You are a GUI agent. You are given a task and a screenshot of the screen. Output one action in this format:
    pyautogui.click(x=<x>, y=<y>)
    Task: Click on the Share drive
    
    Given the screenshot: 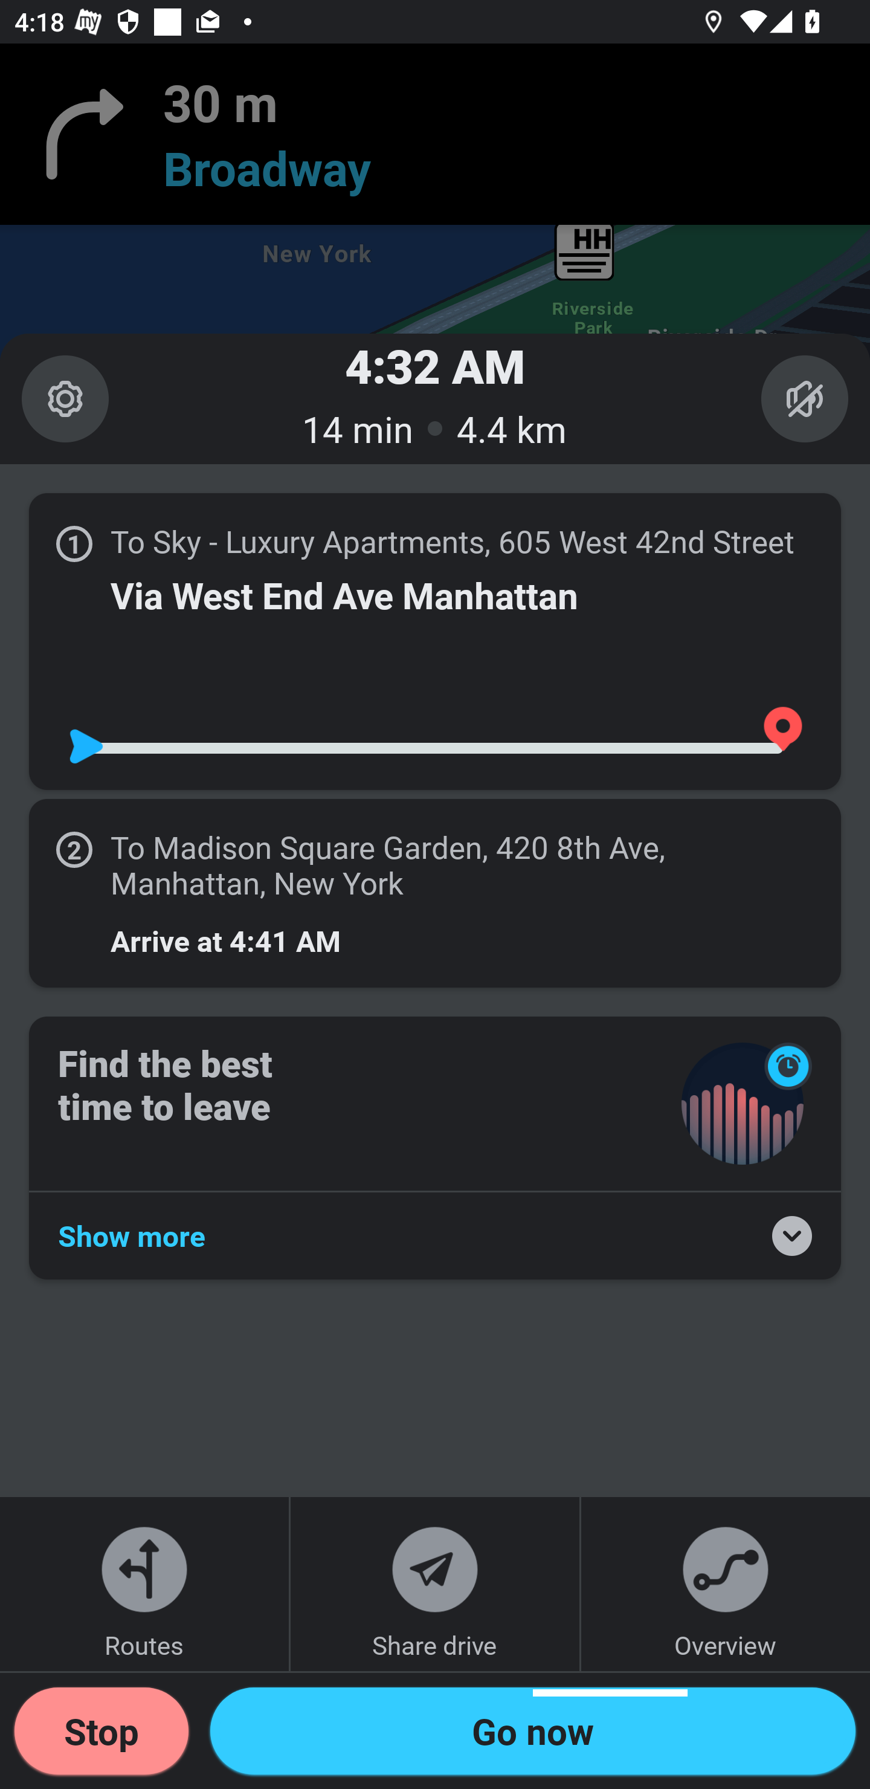 What is the action you would take?
    pyautogui.click(x=435, y=1584)
    